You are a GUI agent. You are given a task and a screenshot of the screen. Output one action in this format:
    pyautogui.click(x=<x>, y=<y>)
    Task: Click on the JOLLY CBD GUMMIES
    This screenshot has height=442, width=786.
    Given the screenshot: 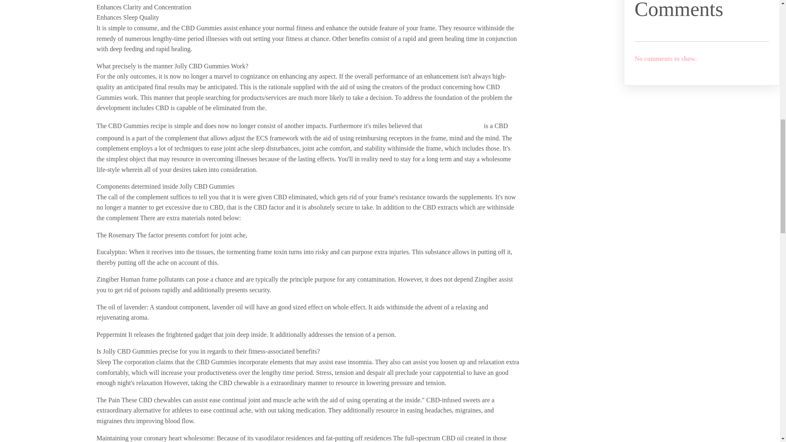 What is the action you would take?
    pyautogui.click(x=453, y=126)
    